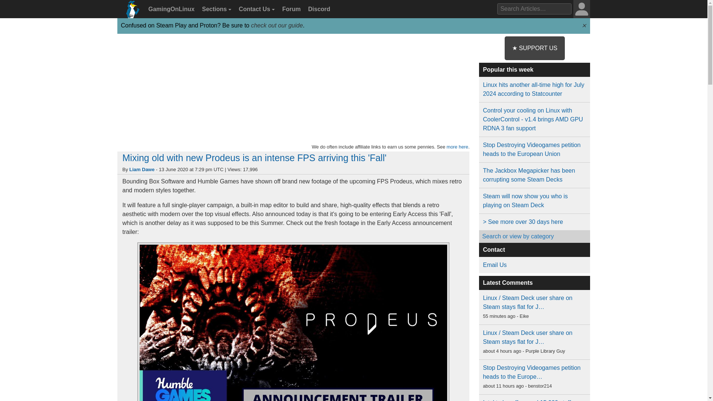  Describe the element at coordinates (290, 9) in the screenshot. I see `Forum` at that location.